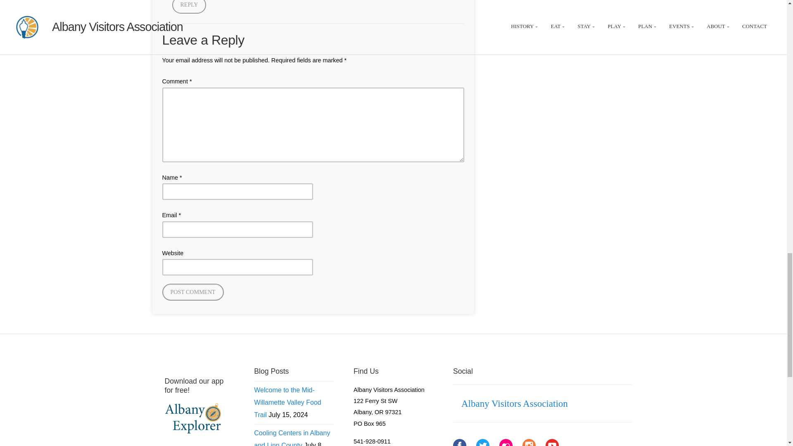 The height and width of the screenshot is (446, 793). What do you see at coordinates (192, 292) in the screenshot?
I see `Post Comment` at bounding box center [192, 292].